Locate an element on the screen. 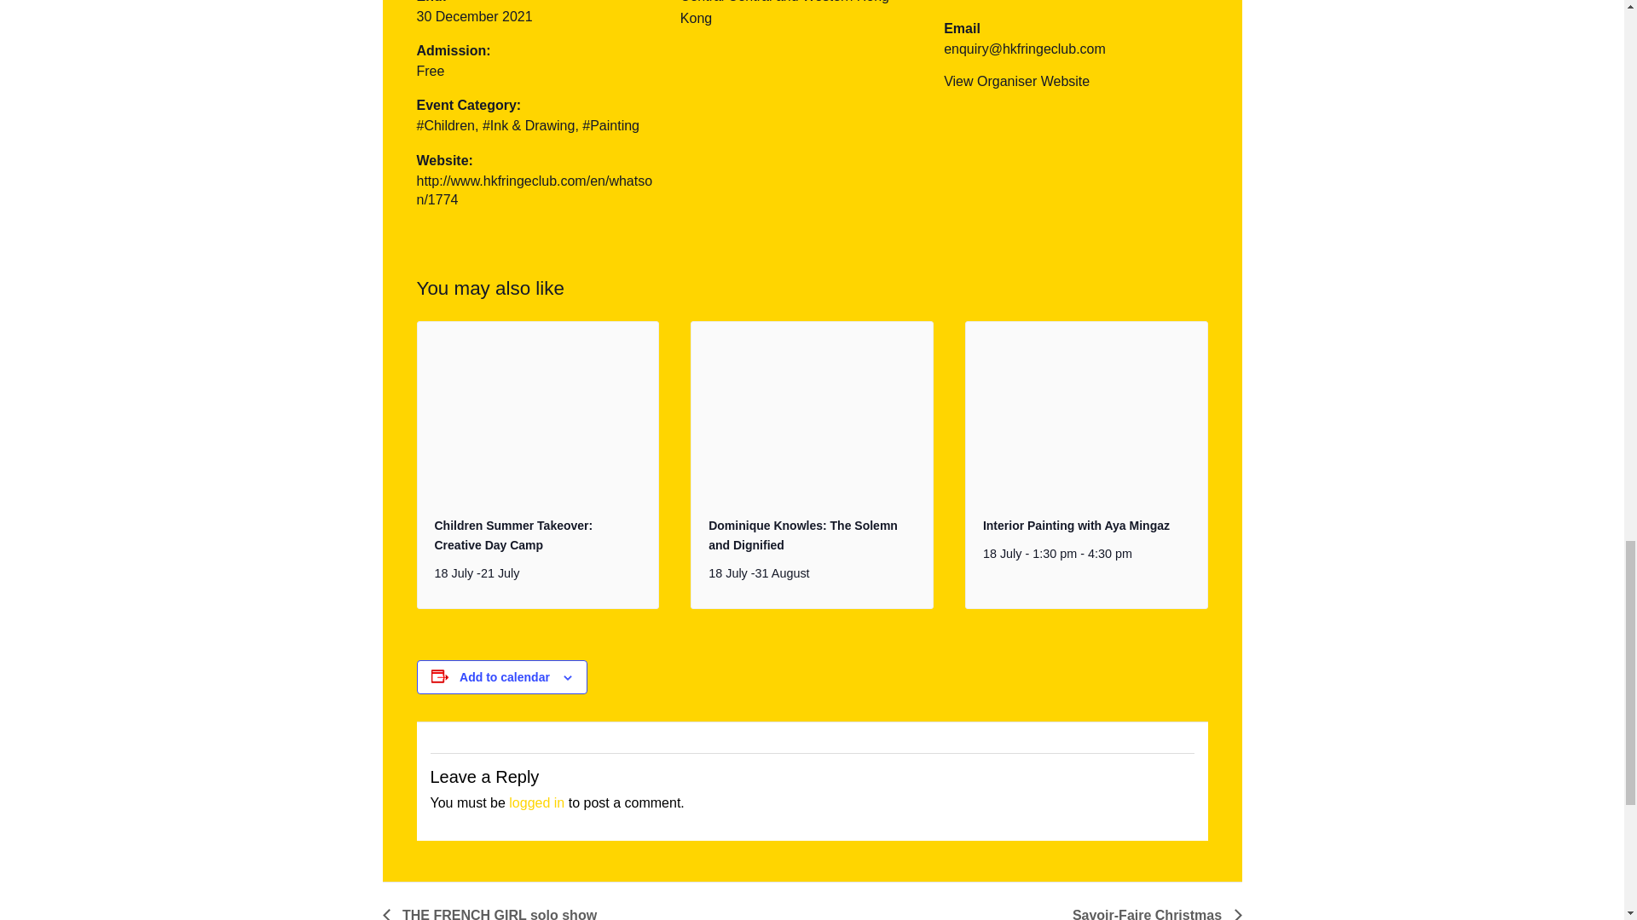 This screenshot has height=920, width=1637. Children is located at coordinates (445, 125).